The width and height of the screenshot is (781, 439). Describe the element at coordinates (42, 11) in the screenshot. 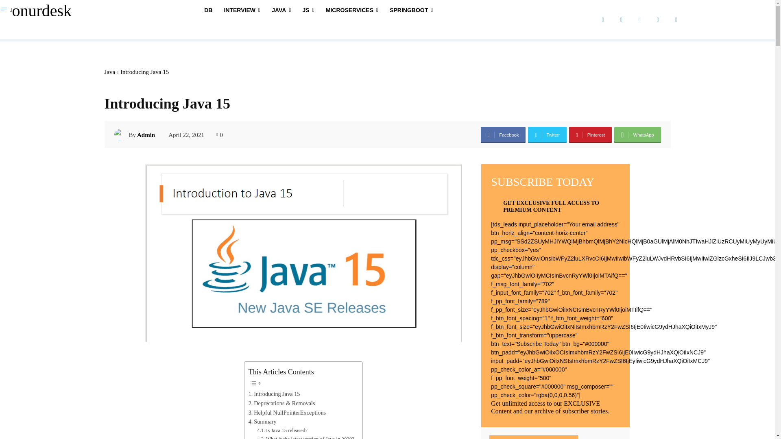

I see `onurdesk` at that location.